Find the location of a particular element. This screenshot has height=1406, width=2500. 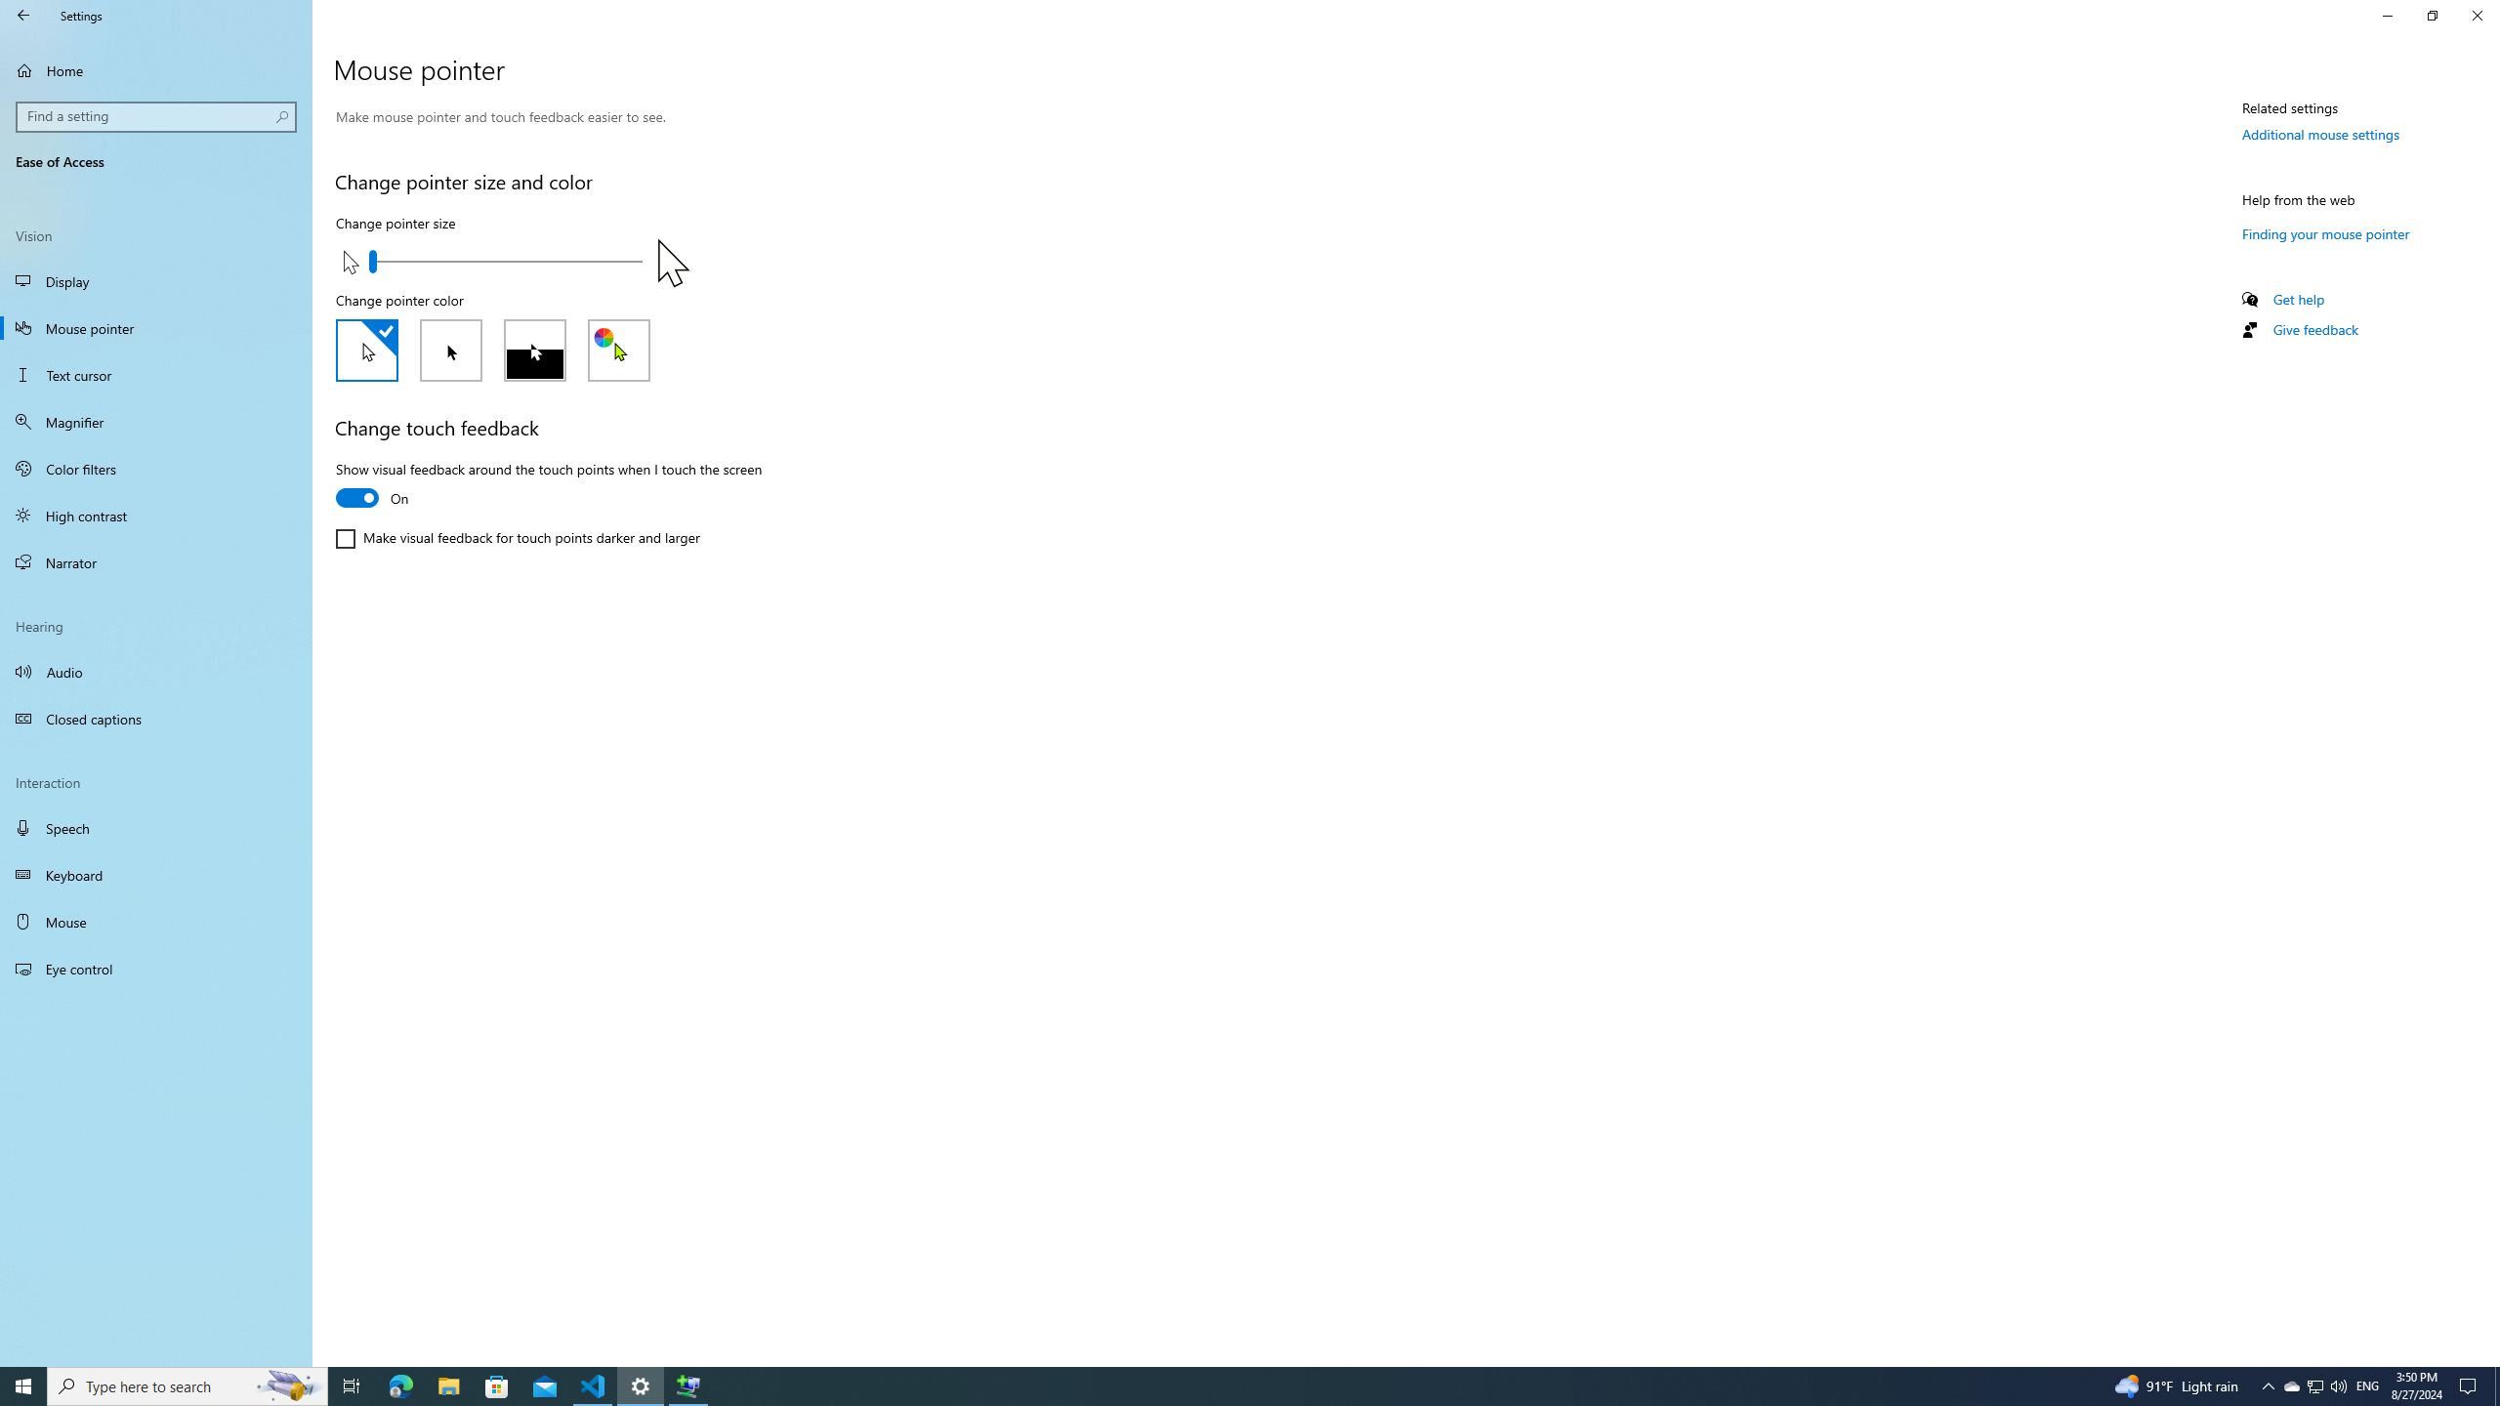

Change pointer size is located at coordinates (506, 261).